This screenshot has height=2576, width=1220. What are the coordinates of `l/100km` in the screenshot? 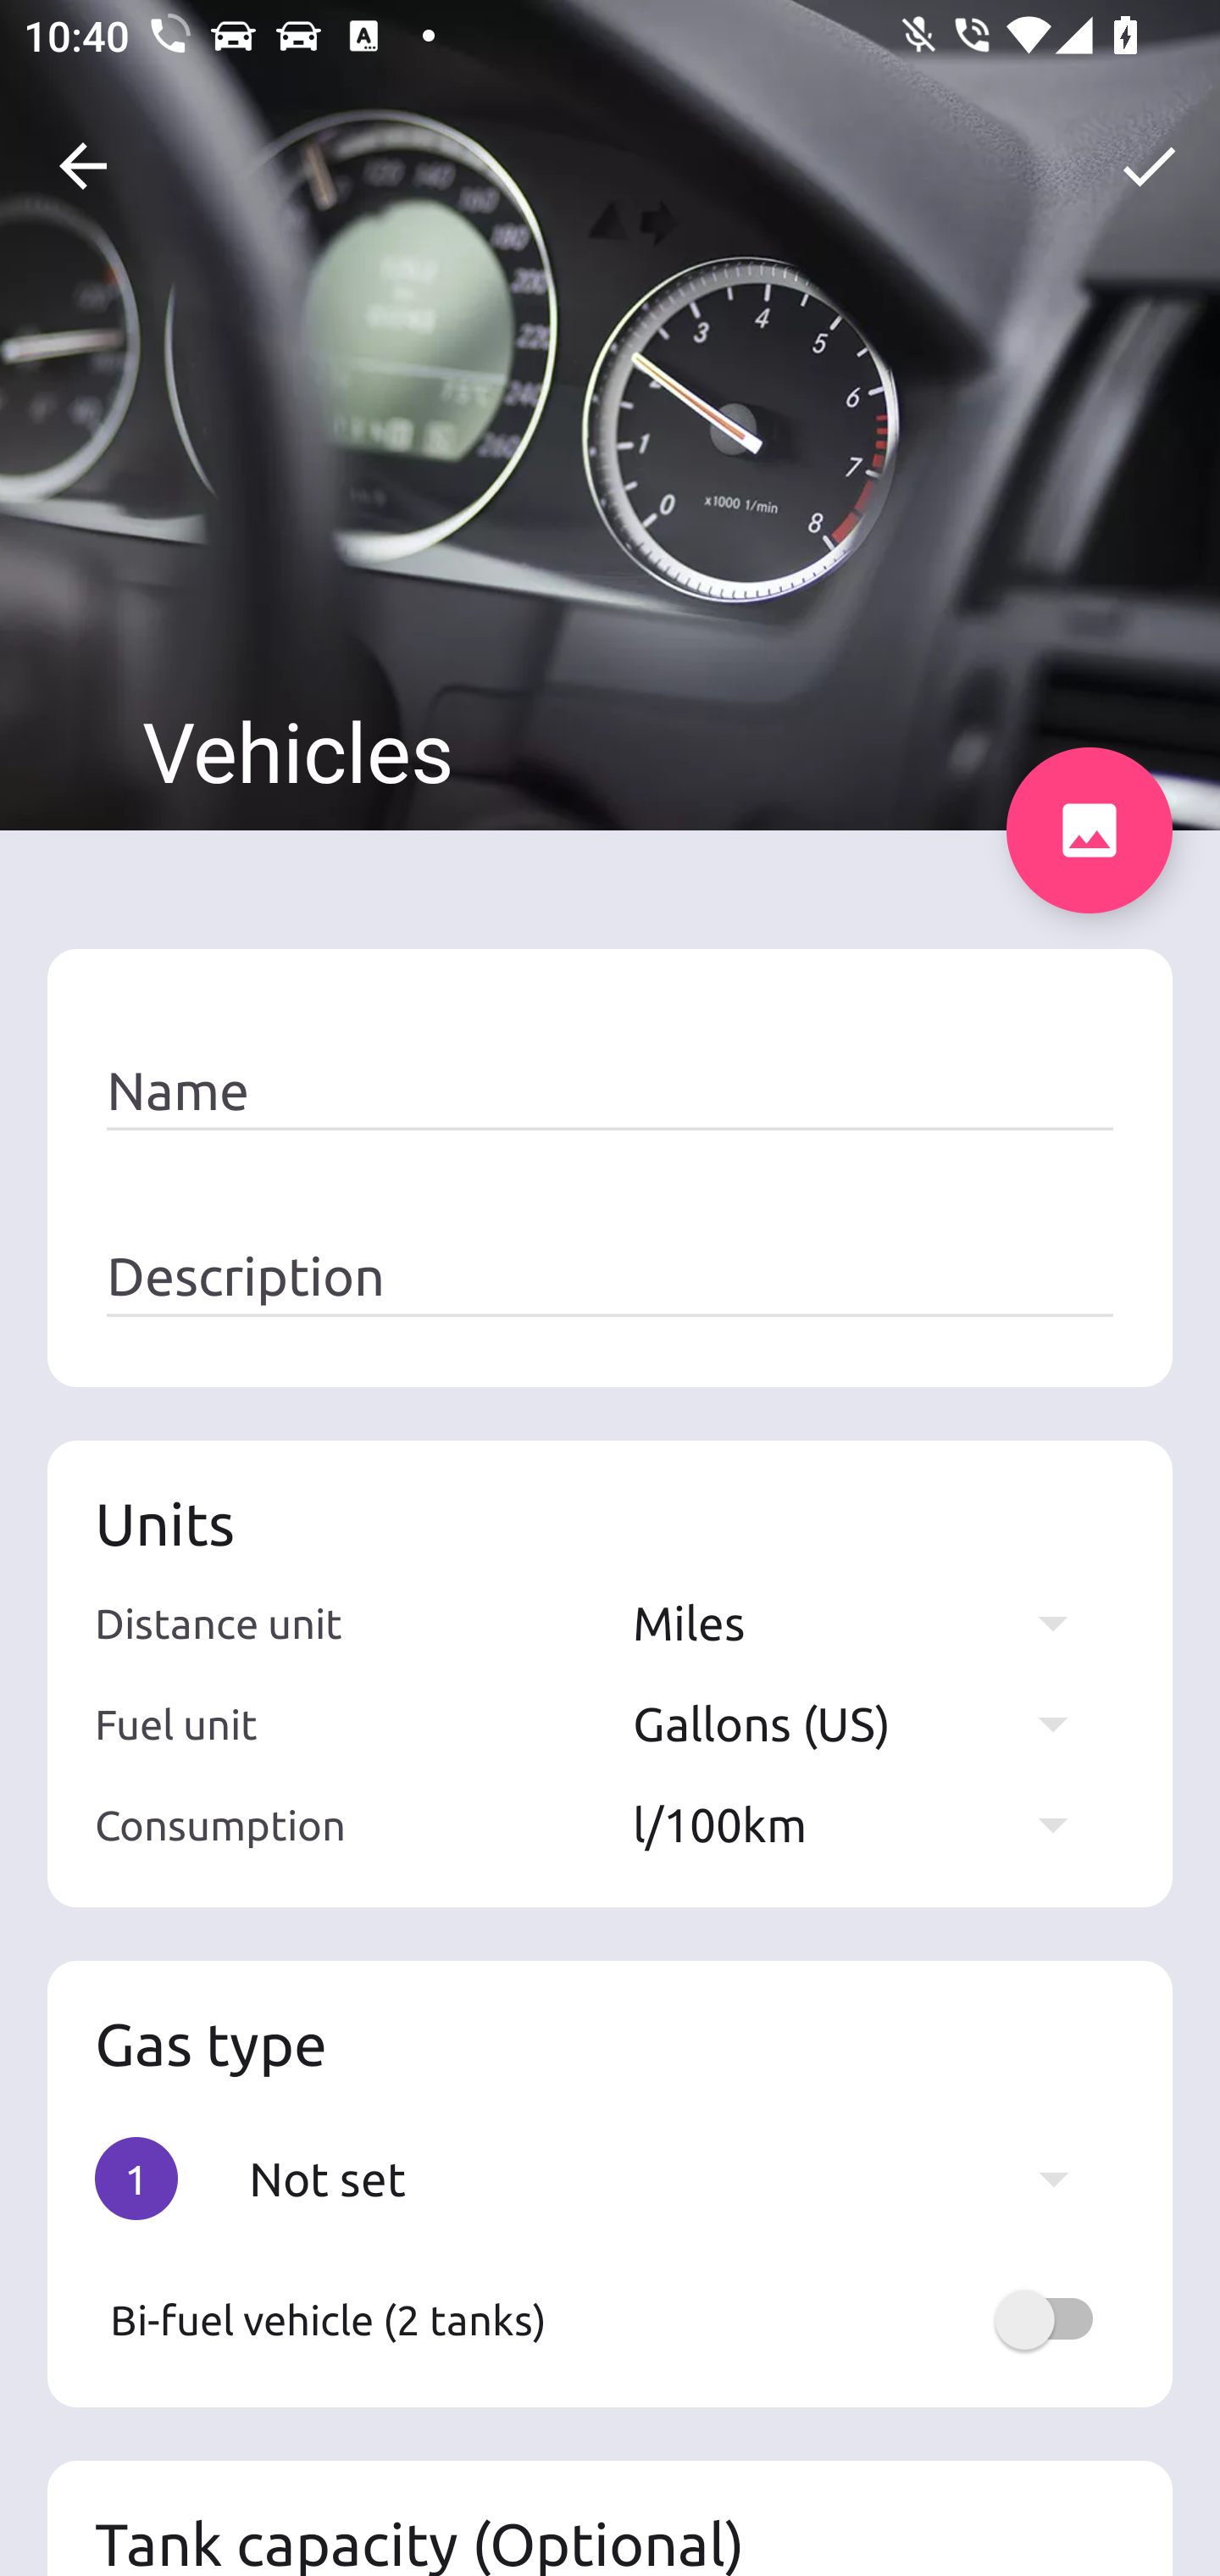 It's located at (866, 1824).